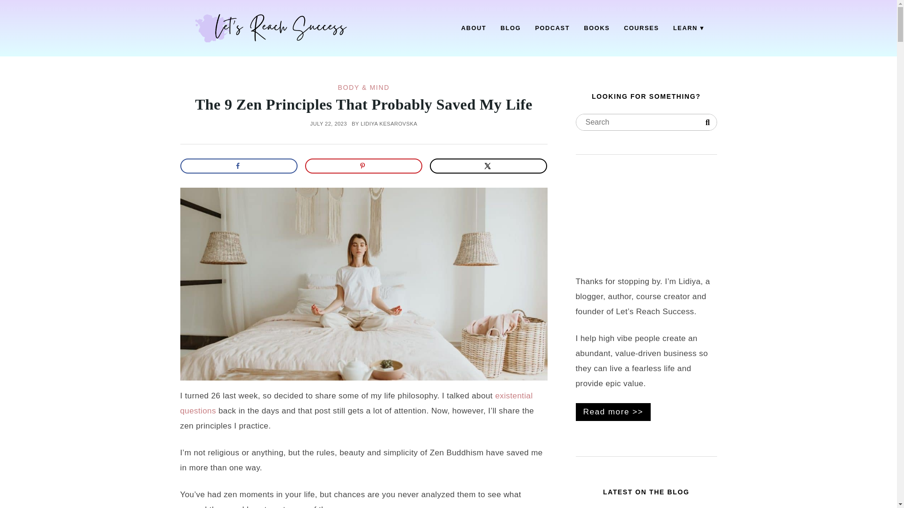 The height and width of the screenshot is (508, 904). I want to click on PODCAST, so click(552, 28).